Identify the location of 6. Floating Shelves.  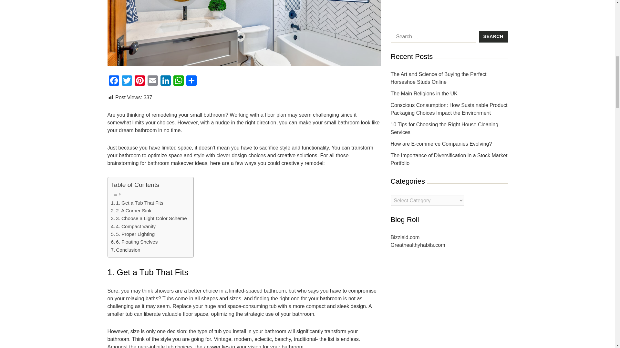
(134, 242).